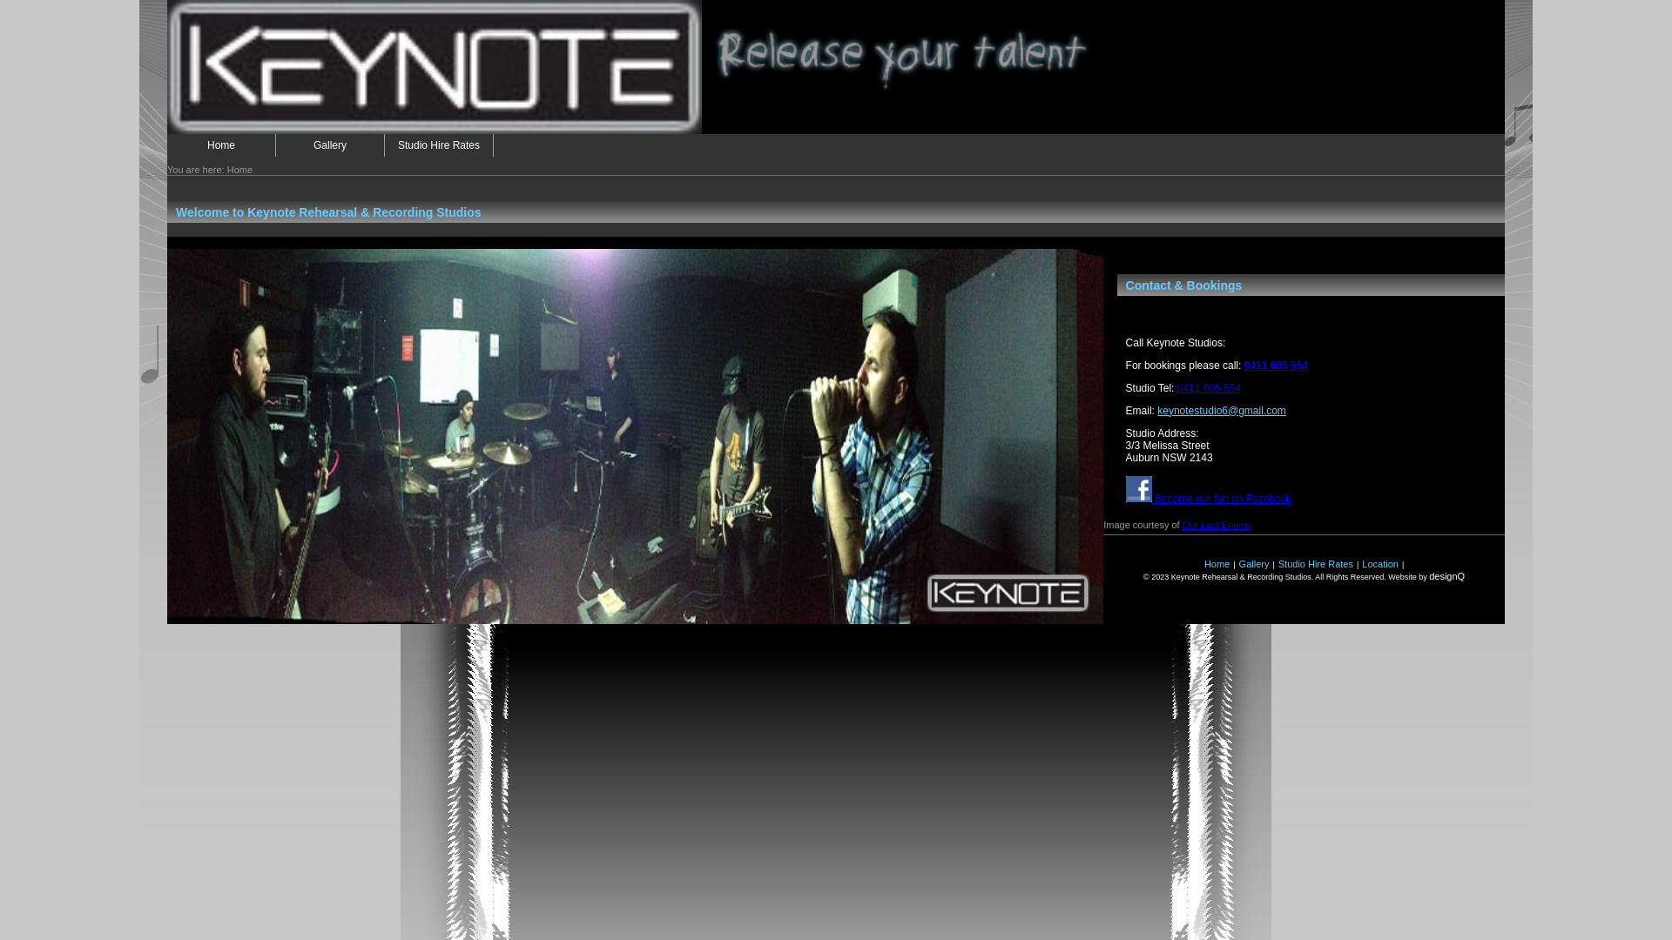 The width and height of the screenshot is (1672, 940). What do you see at coordinates (1254, 564) in the screenshot?
I see `Gallery` at bounding box center [1254, 564].